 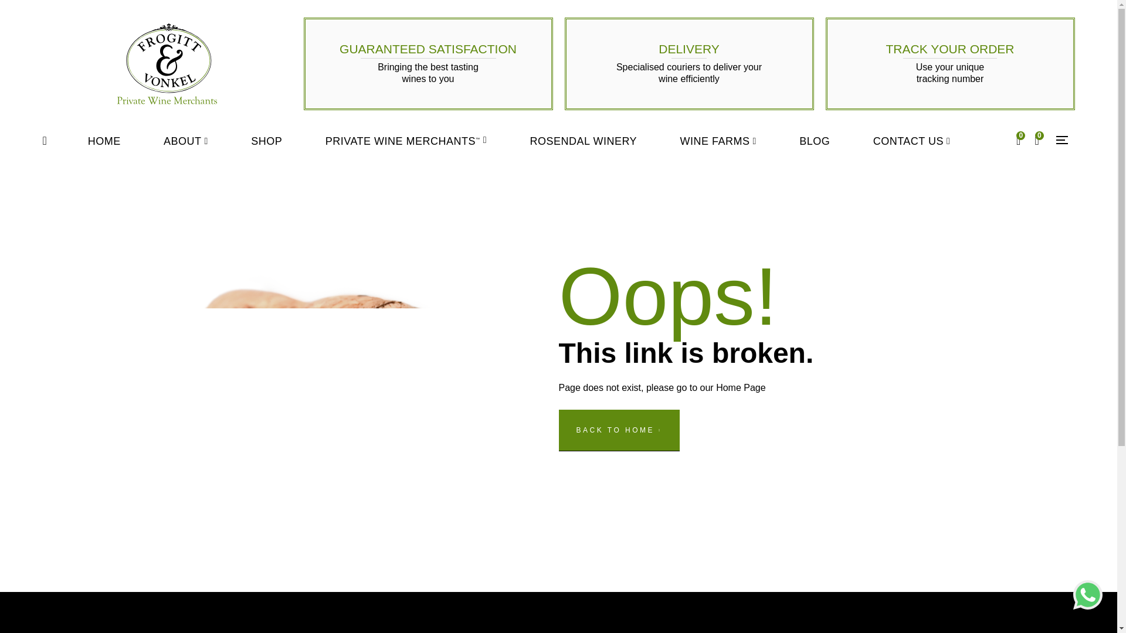 What do you see at coordinates (618, 430) in the screenshot?
I see `BACK TO HOME` at bounding box center [618, 430].